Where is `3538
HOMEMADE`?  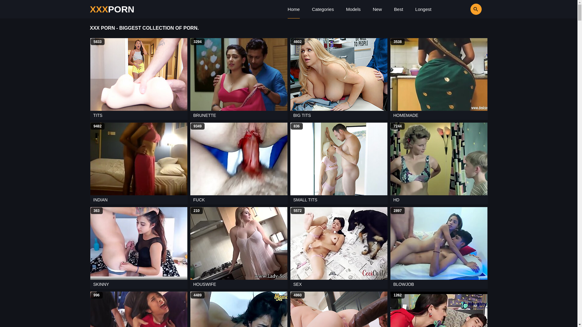 3538
HOMEMADE is located at coordinates (439, 79).